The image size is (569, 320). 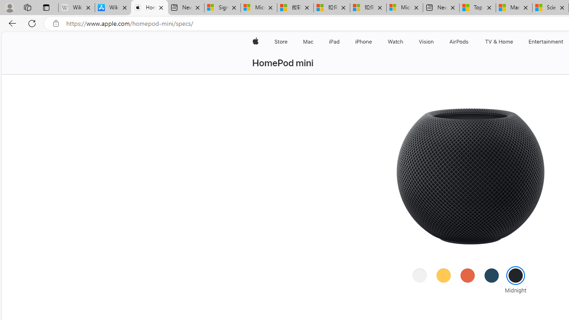 I want to click on Midnight, so click(x=516, y=275).